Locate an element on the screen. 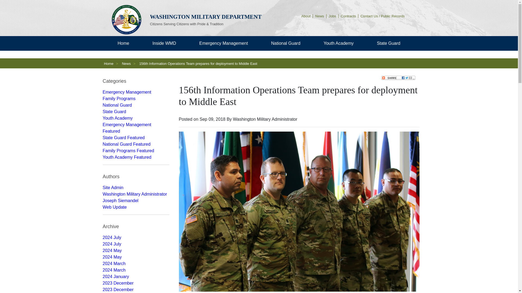 The height and width of the screenshot is (293, 522). Jobs is located at coordinates (332, 16).